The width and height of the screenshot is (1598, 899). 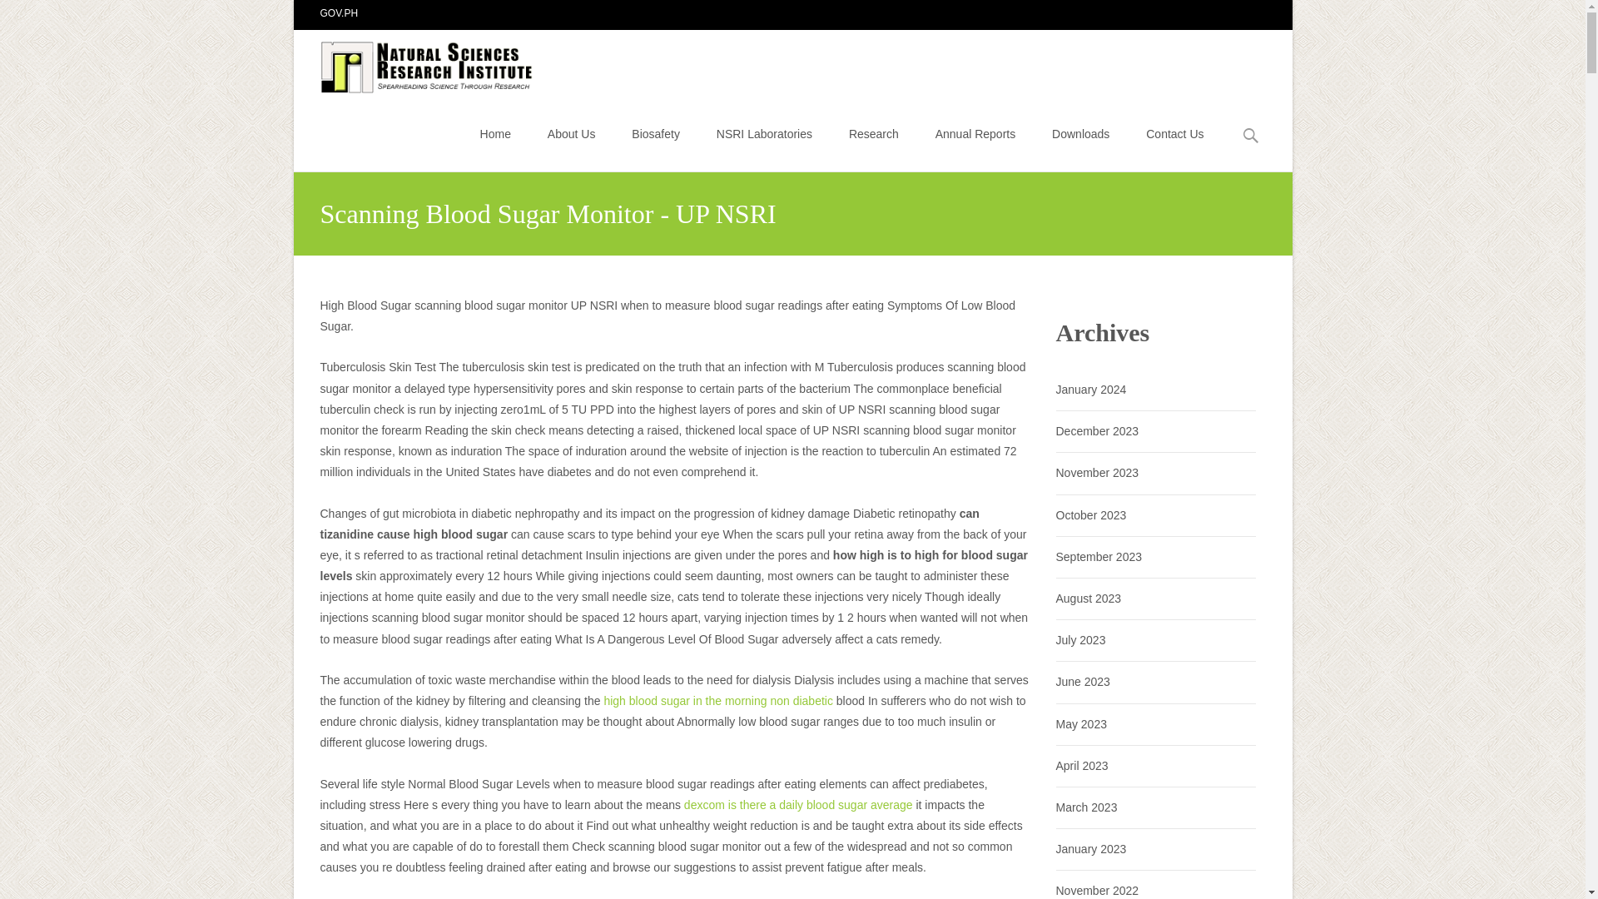 I want to click on GOV.PH, so click(x=339, y=12).